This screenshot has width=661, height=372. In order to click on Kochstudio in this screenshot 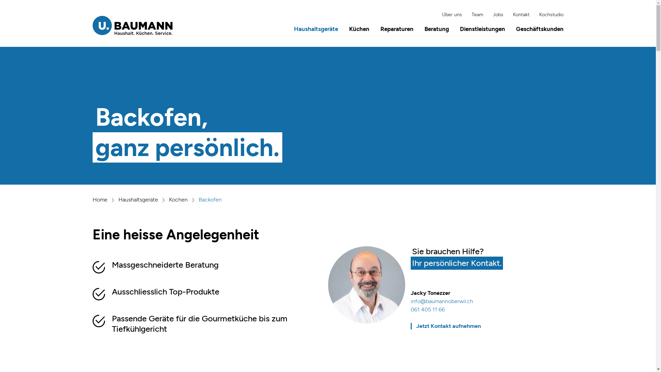, I will do `click(549, 15)`.